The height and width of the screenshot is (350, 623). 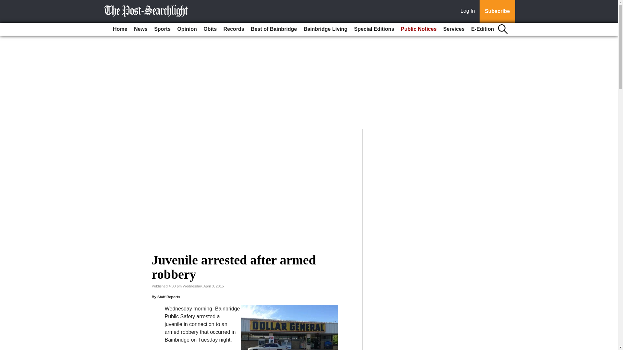 I want to click on Home, so click(x=120, y=29).